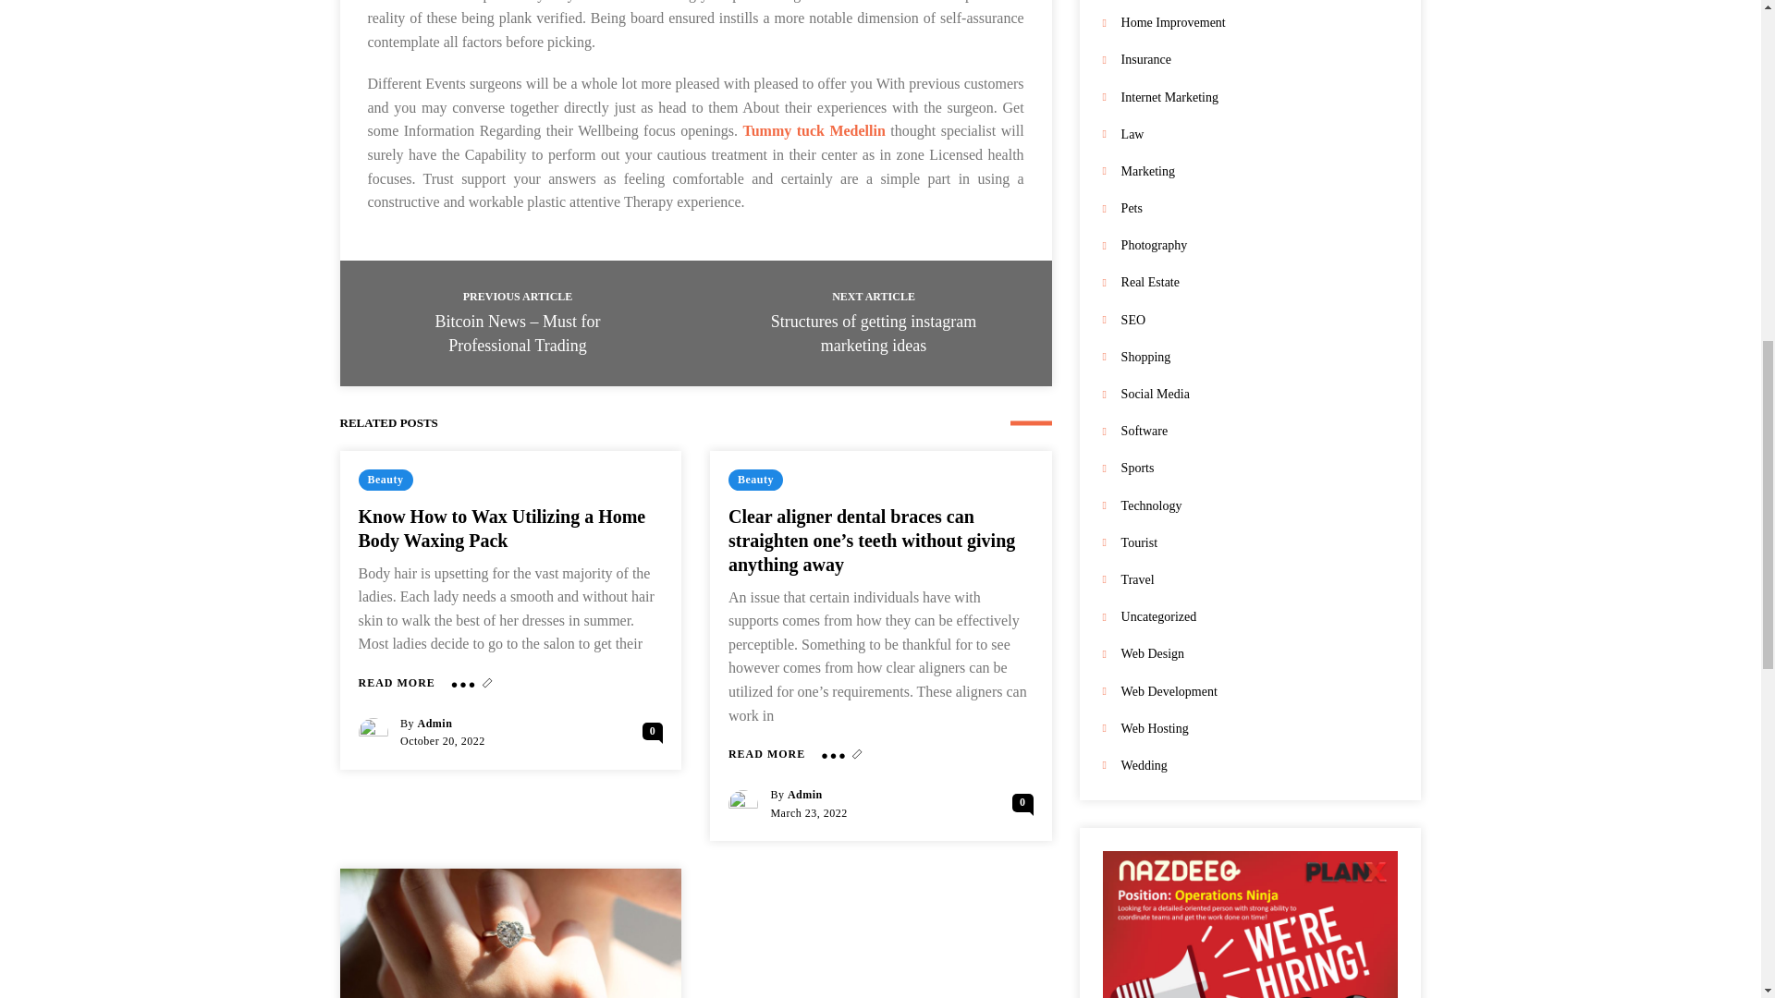  Describe the element at coordinates (396, 684) in the screenshot. I see `Know How to Wax Utilizing a Home Body Waxing Pack` at that location.